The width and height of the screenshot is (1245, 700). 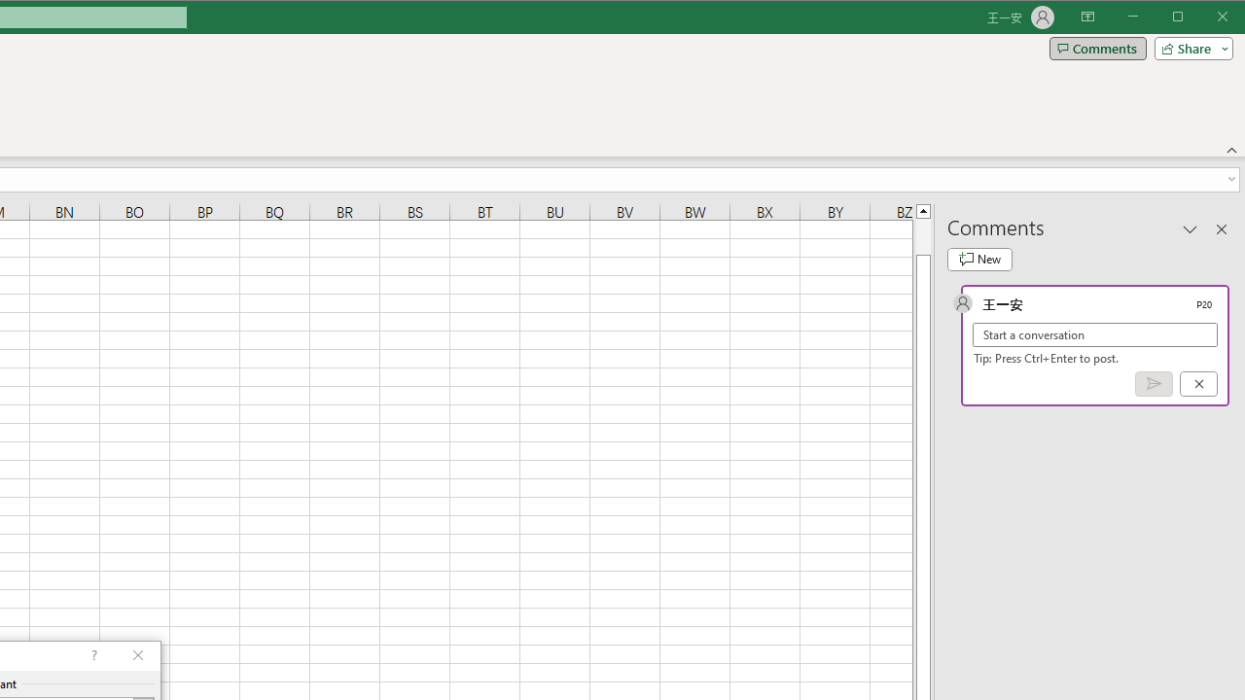 I want to click on Cancel, so click(x=1198, y=384).